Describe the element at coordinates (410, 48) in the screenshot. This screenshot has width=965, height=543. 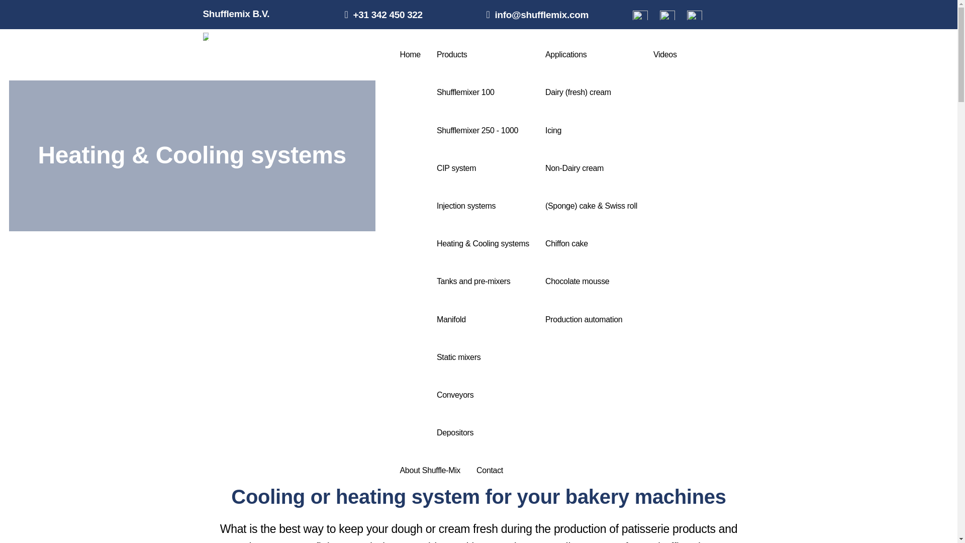
I see `Home` at that location.